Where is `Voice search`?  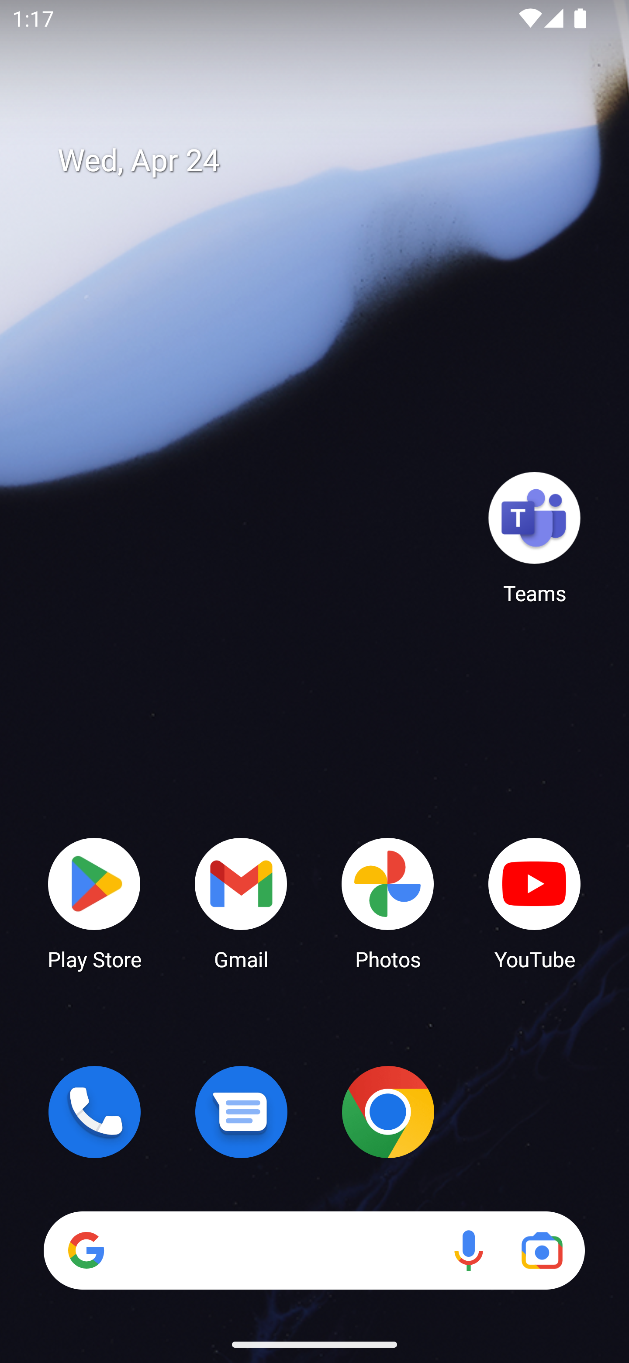
Voice search is located at coordinates (468, 1250).